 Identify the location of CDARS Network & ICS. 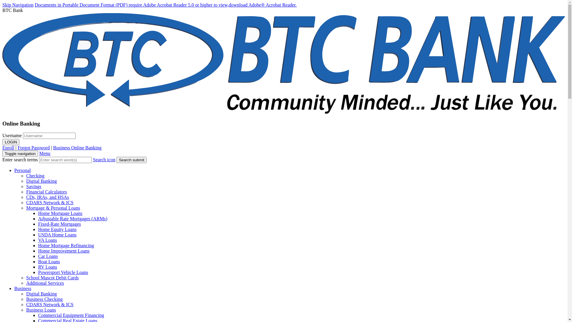
(50, 203).